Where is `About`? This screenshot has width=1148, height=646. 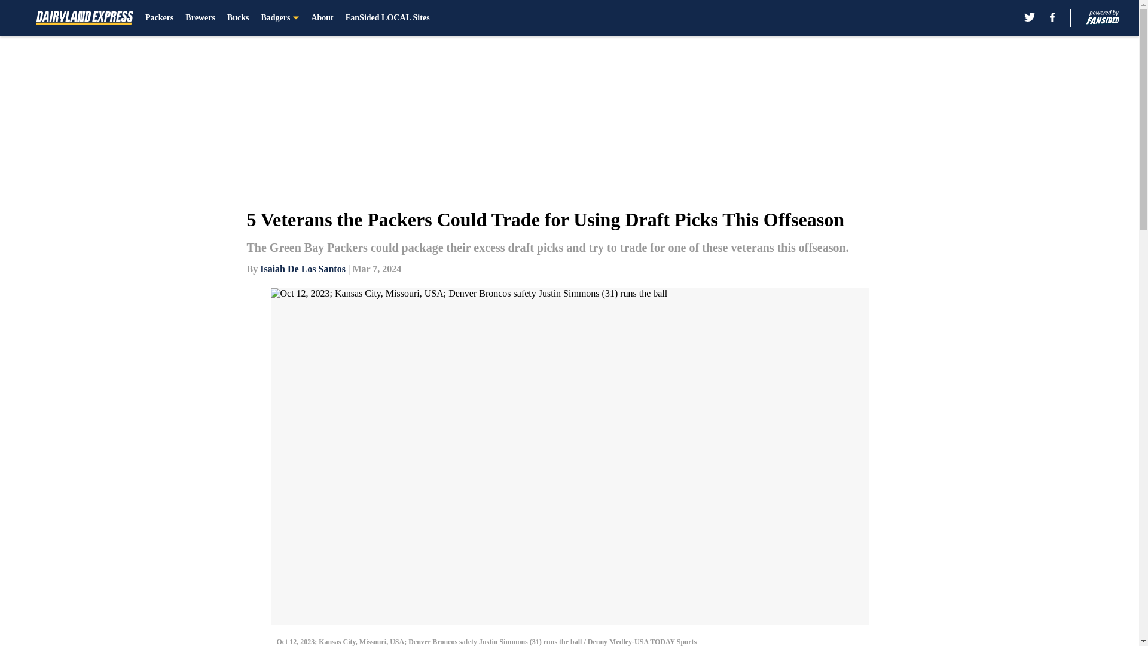
About is located at coordinates (322, 18).